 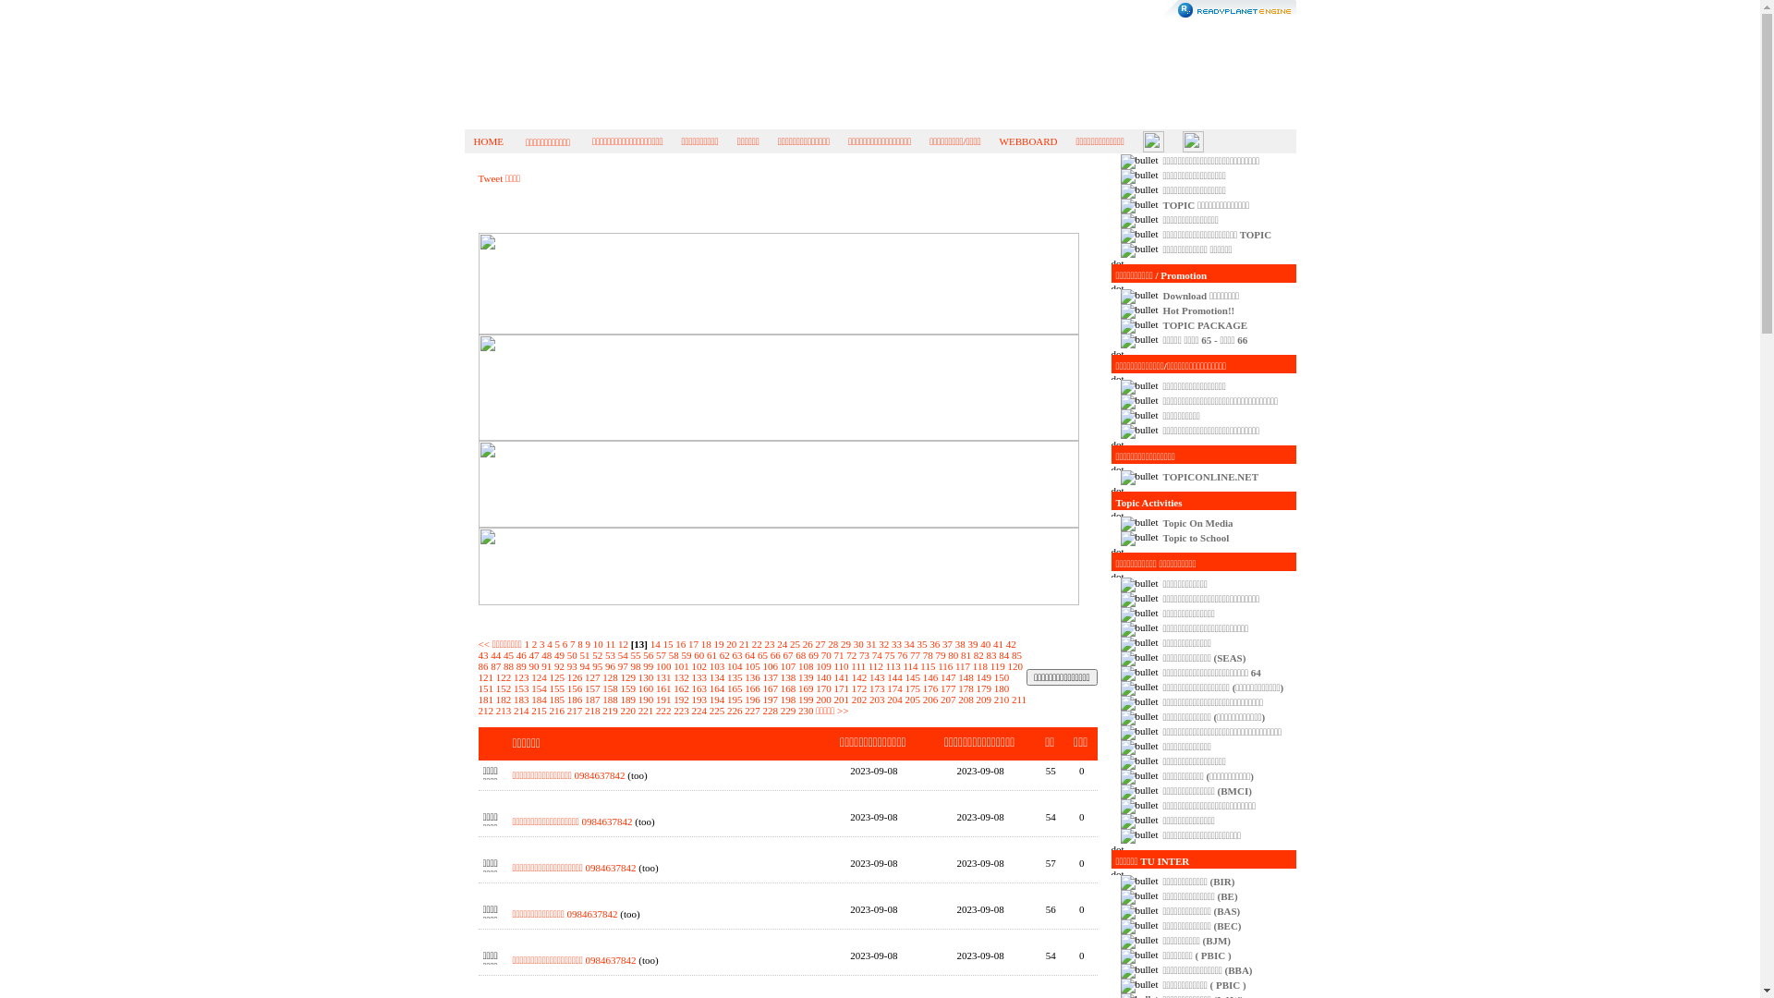 What do you see at coordinates (894, 677) in the screenshot?
I see `144` at bounding box center [894, 677].